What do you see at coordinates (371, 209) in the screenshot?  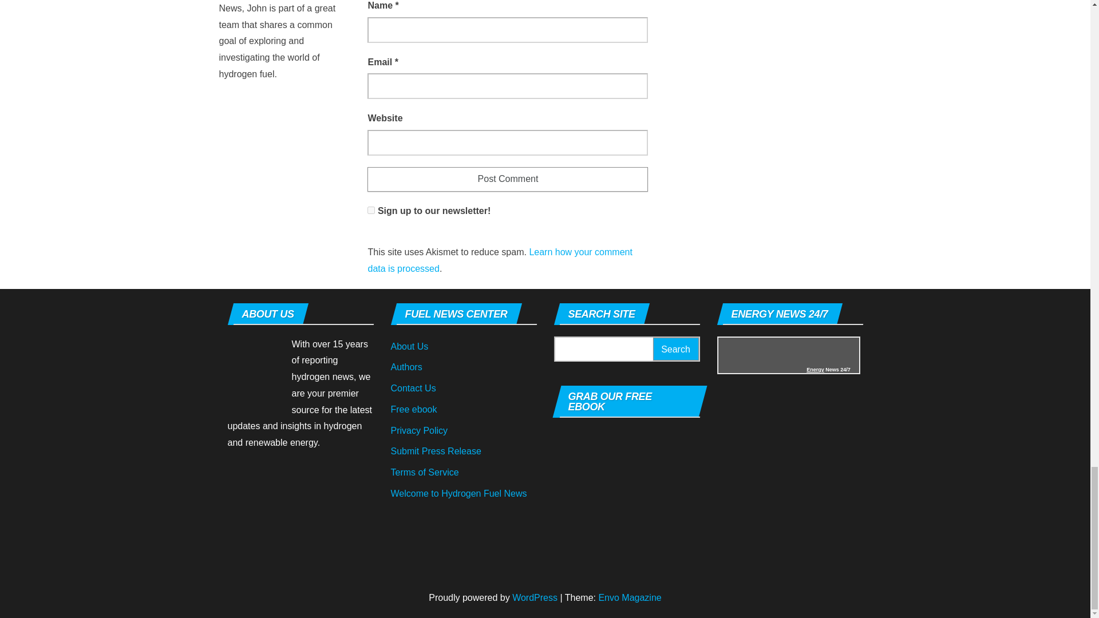 I see `1` at bounding box center [371, 209].